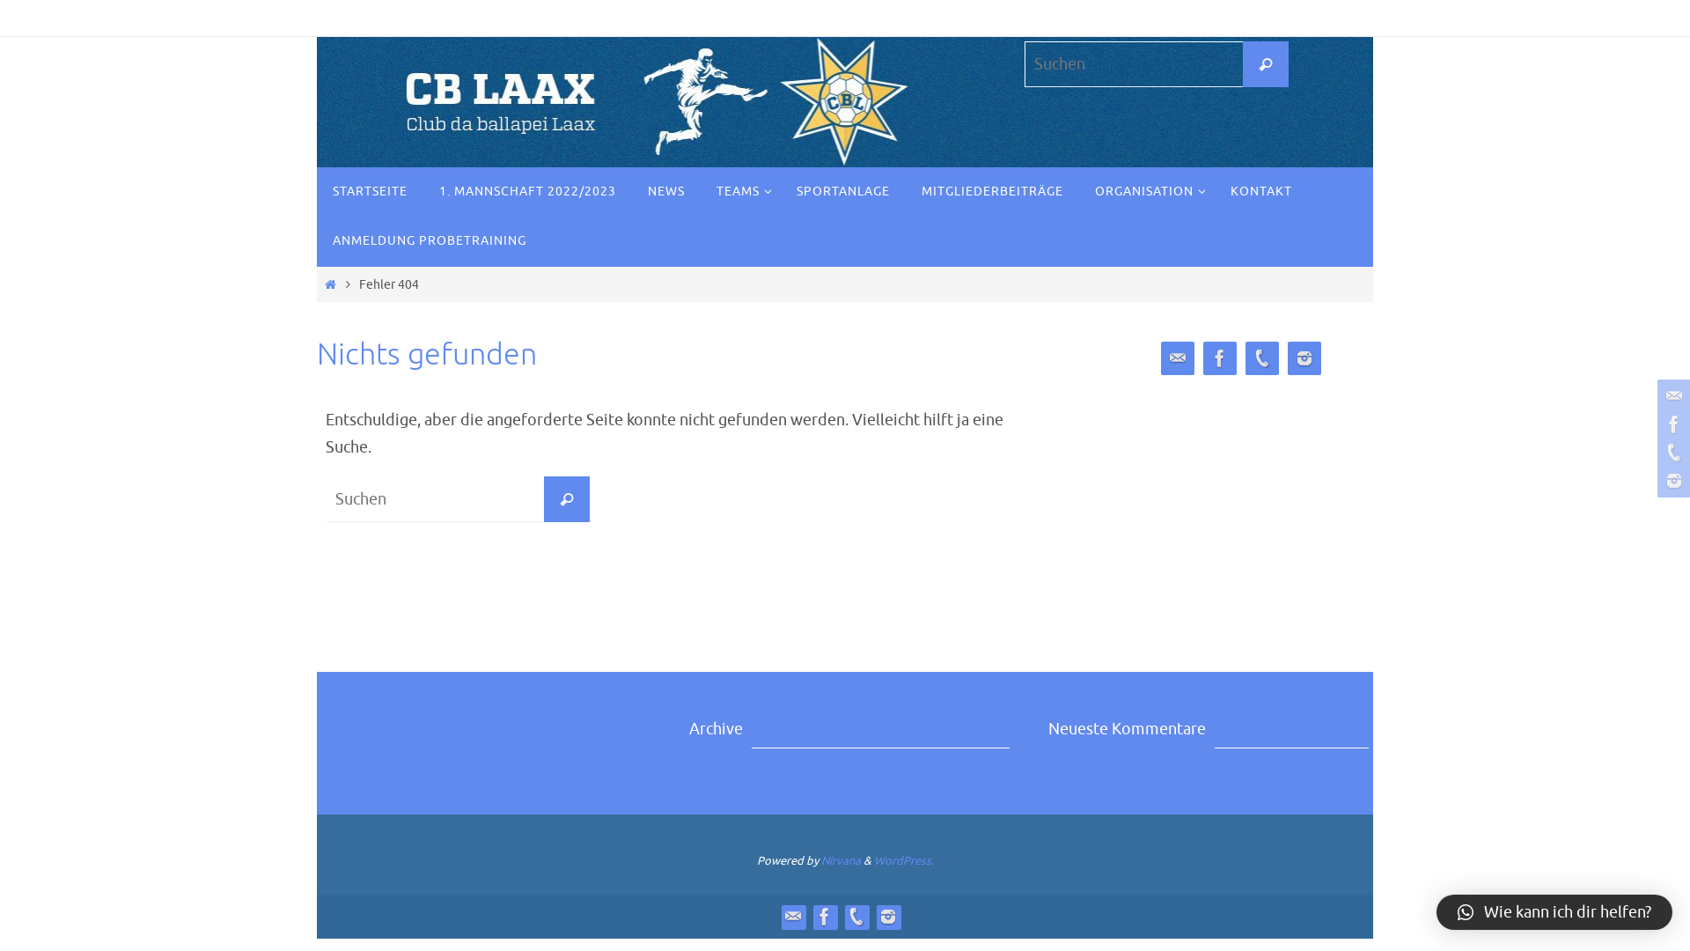  Describe the element at coordinates (888, 917) in the screenshot. I see `Instagram` at that location.